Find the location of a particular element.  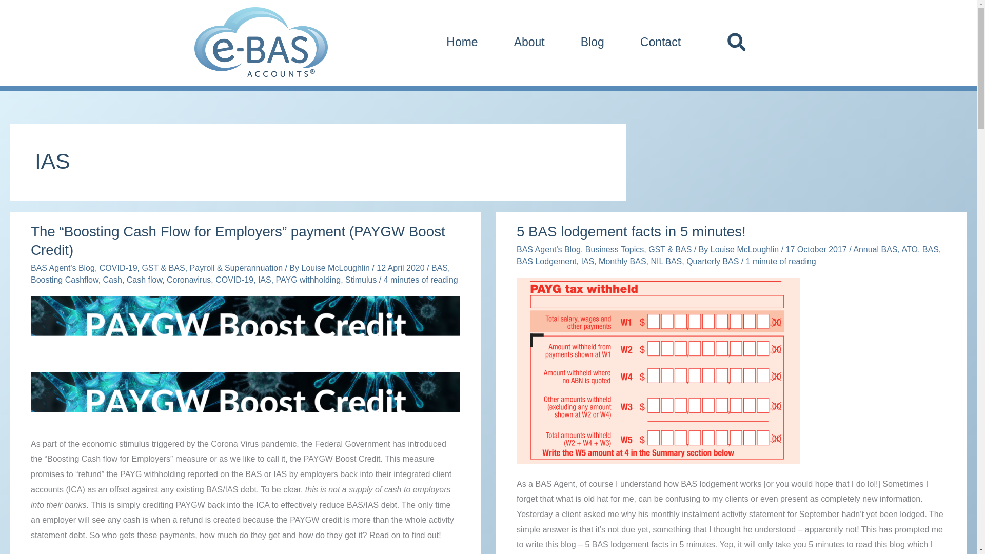

Business Topics is located at coordinates (615, 249).